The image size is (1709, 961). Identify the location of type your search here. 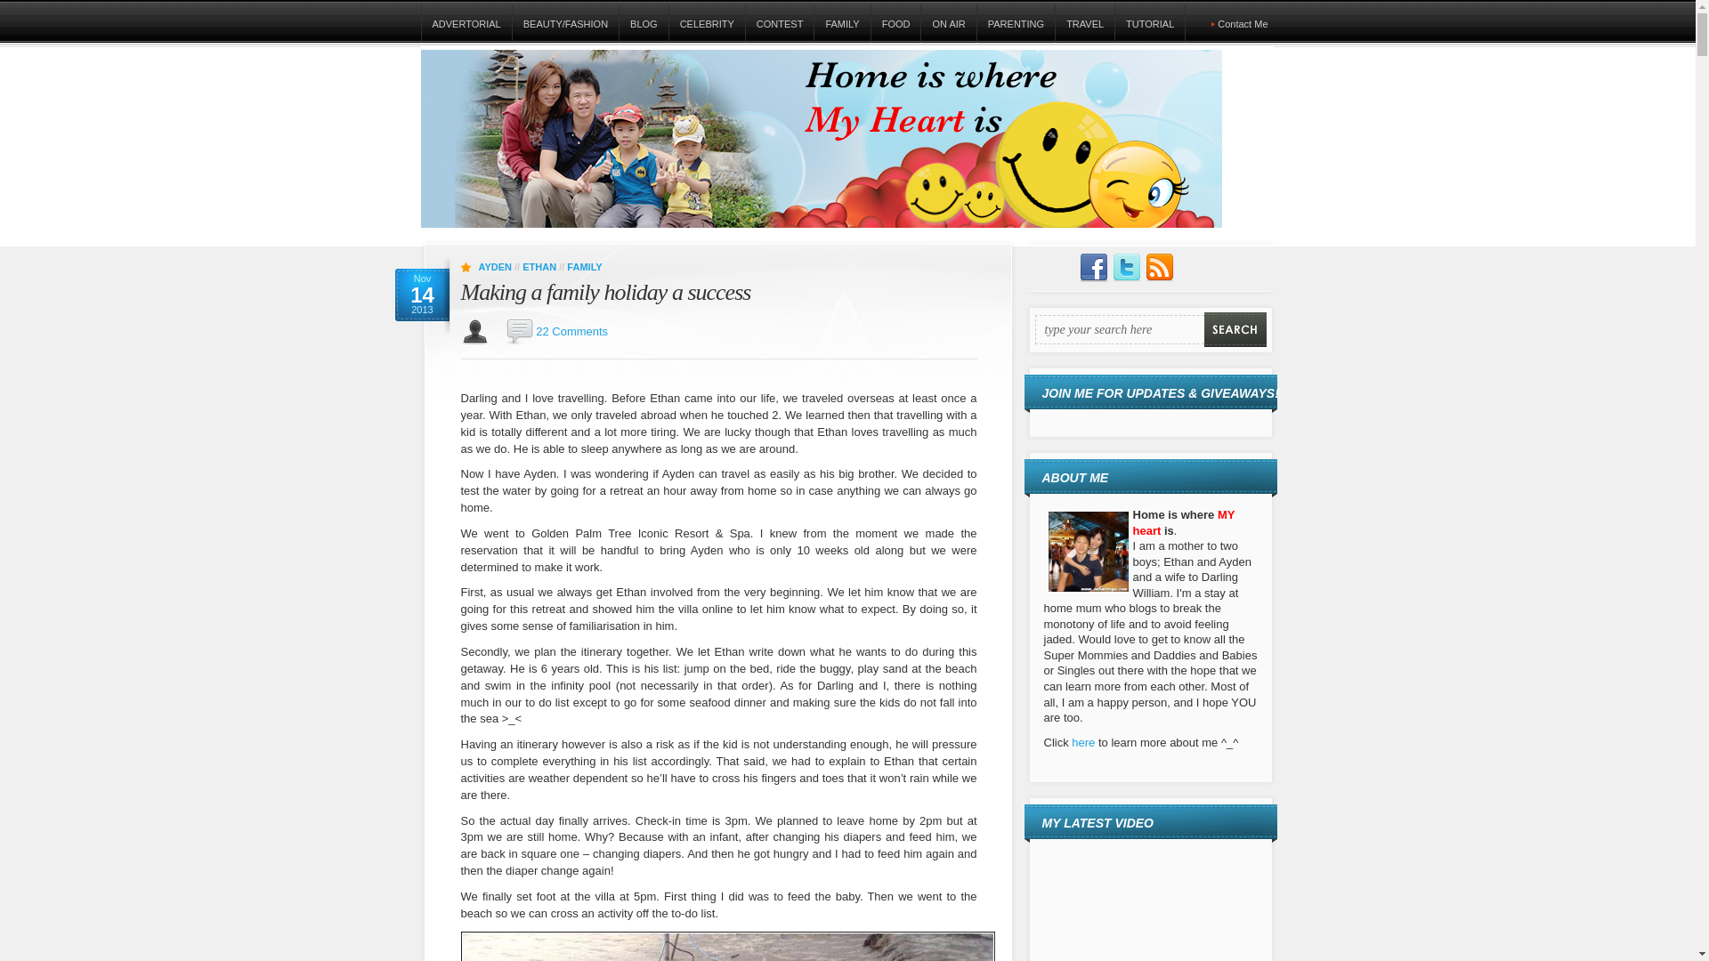
(1118, 329).